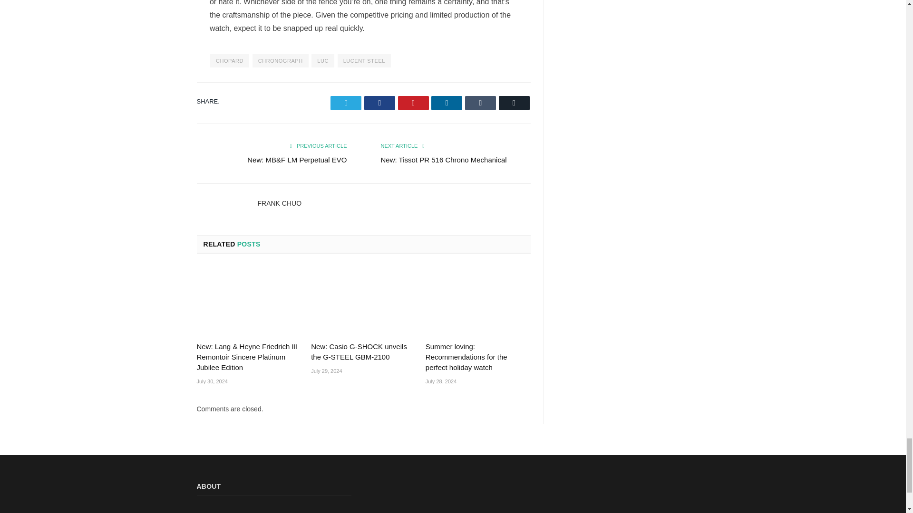  Describe the element at coordinates (379, 103) in the screenshot. I see `Share on Facebook` at that location.